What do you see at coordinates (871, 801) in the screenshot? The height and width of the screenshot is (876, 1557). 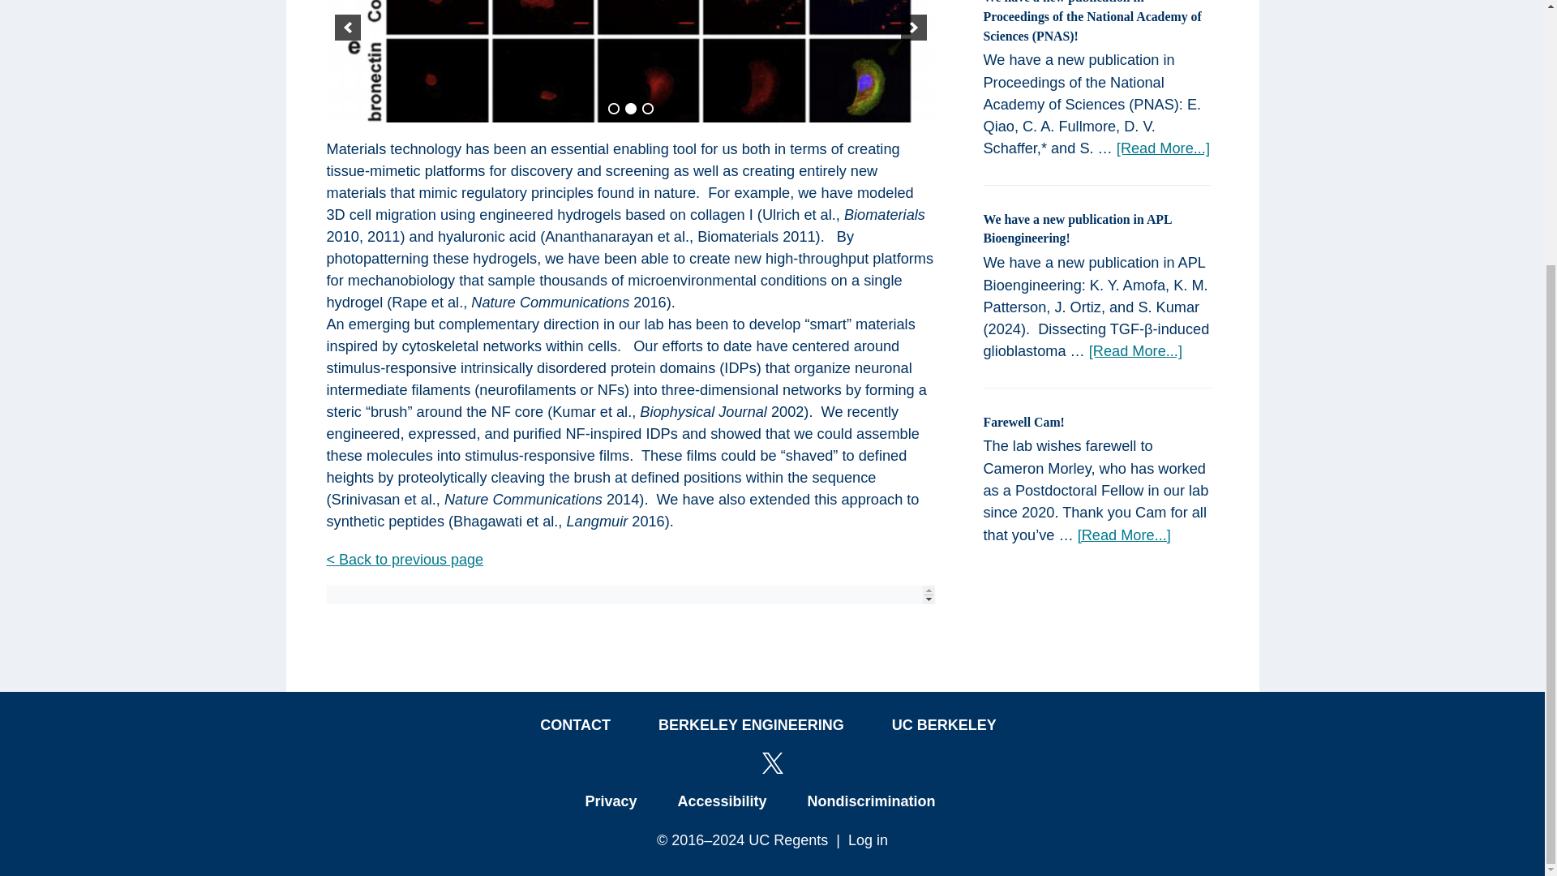 I see `Nondiscrimination` at bounding box center [871, 801].